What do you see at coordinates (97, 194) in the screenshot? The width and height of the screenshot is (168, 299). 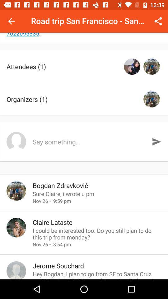 I see `flip to sure claire i icon` at bounding box center [97, 194].